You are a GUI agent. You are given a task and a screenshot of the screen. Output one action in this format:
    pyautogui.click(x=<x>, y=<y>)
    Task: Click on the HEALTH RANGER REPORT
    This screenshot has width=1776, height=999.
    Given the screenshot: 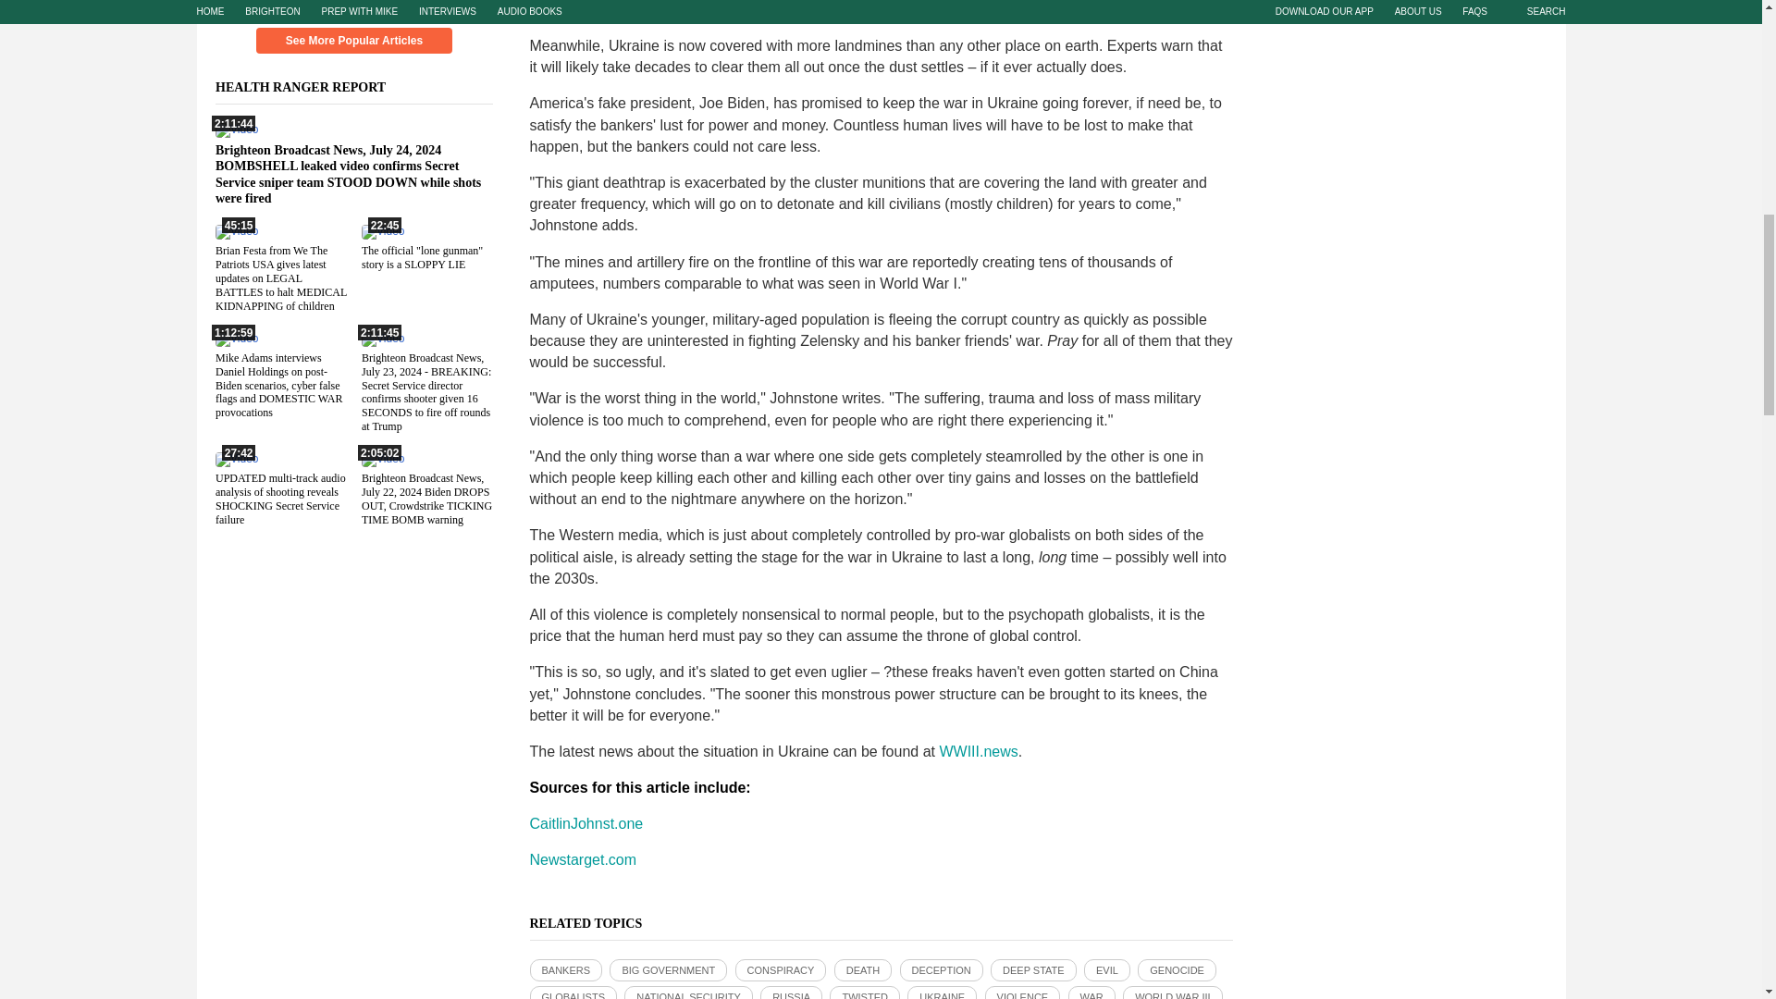 What is the action you would take?
    pyautogui.click(x=311, y=87)
    